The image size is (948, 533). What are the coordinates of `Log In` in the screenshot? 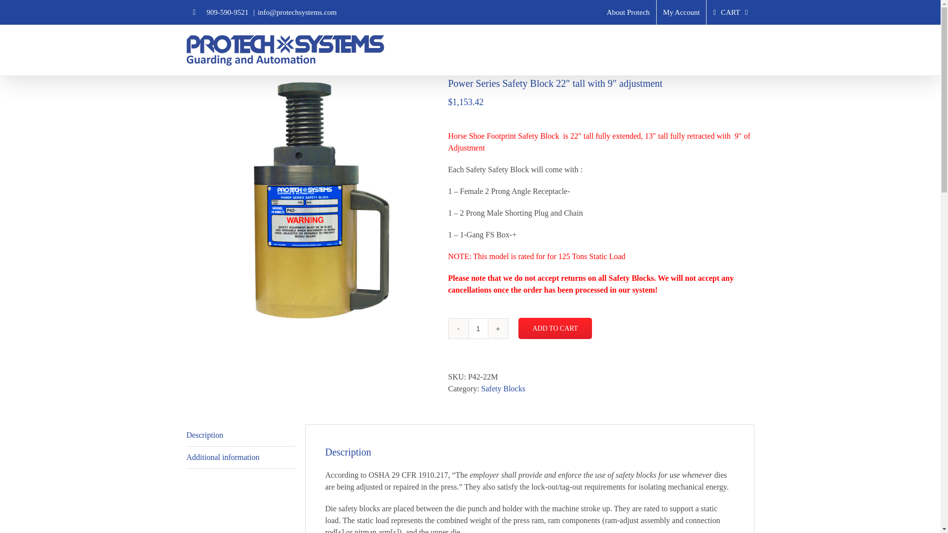 It's located at (725, 97).